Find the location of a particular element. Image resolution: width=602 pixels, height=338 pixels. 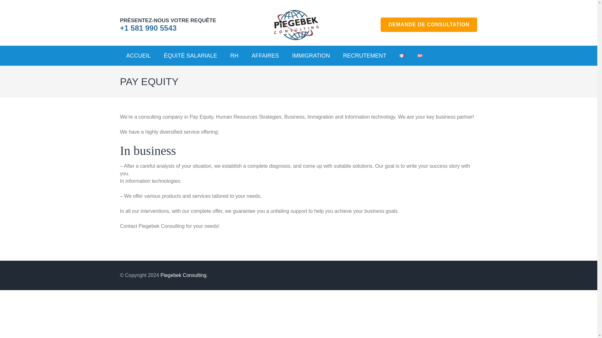

RECRUTEMENT is located at coordinates (364, 55).